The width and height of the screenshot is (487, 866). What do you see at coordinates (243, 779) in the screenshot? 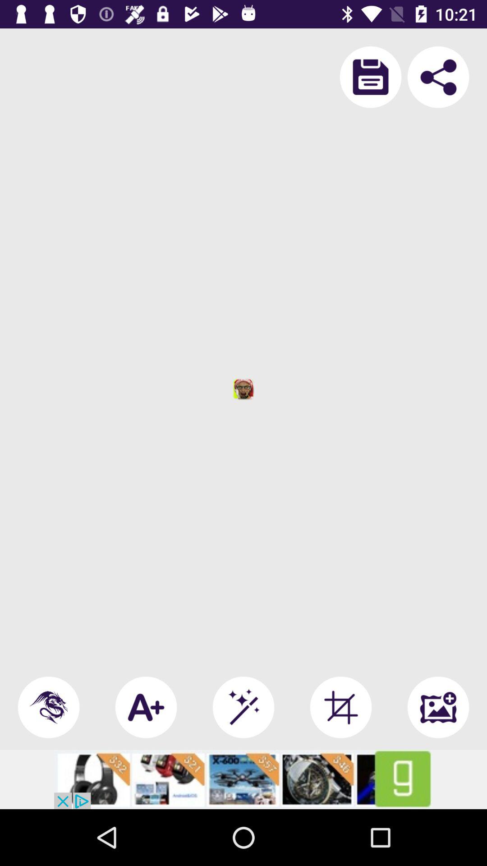
I see `go to advertiser site` at bounding box center [243, 779].